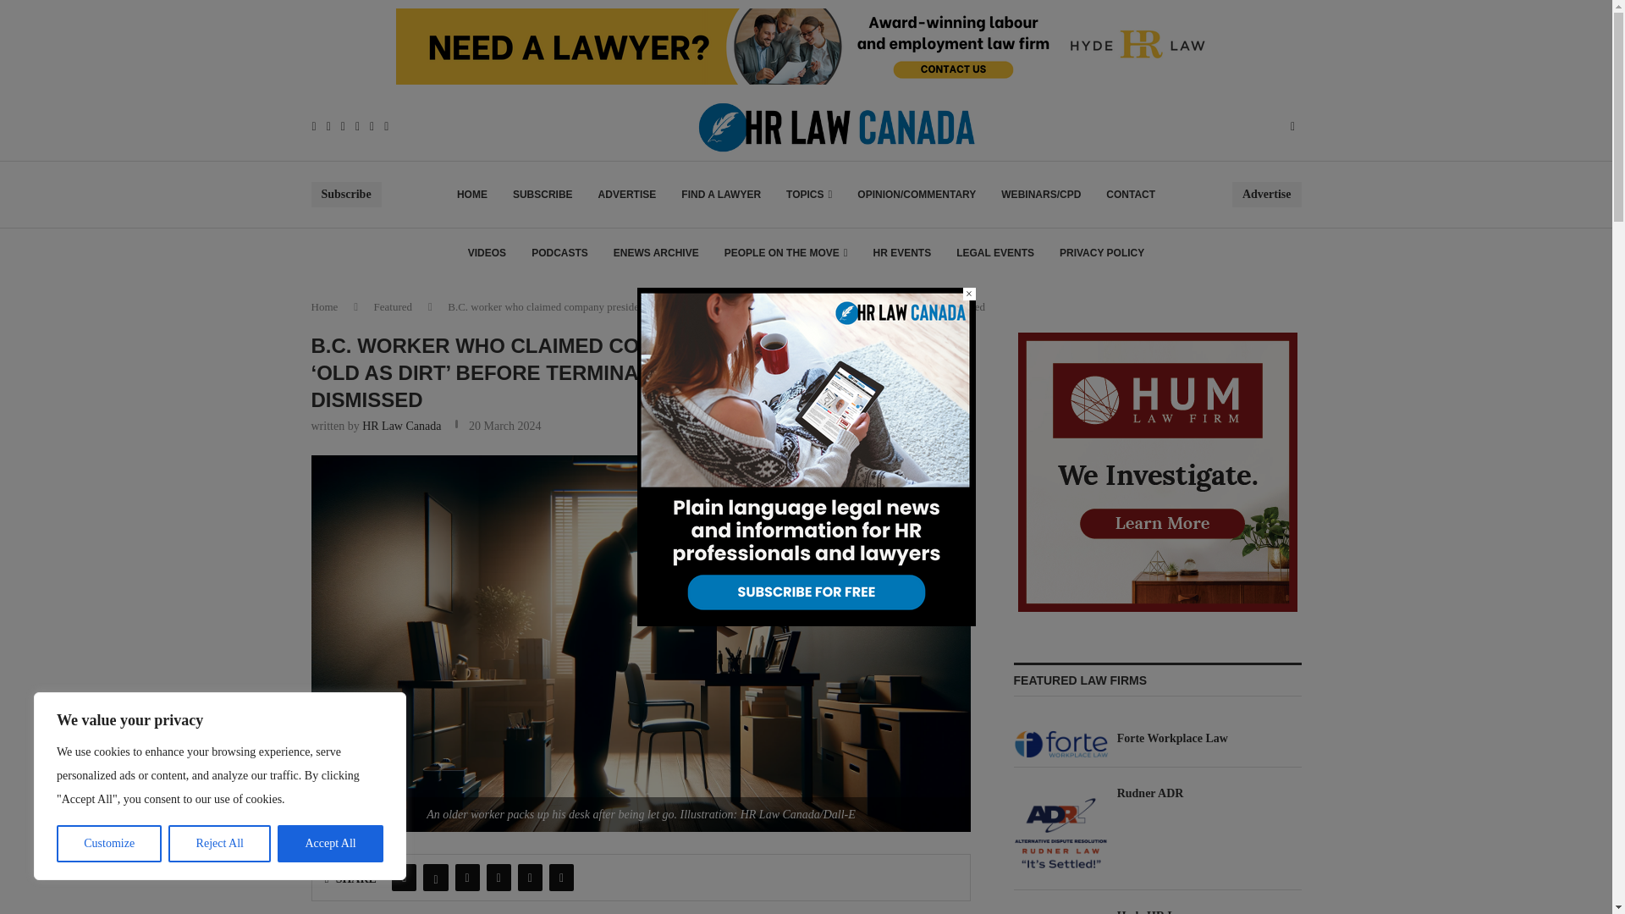 The height and width of the screenshot is (914, 1625). Describe the element at coordinates (220, 844) in the screenshot. I see `Reject All` at that location.